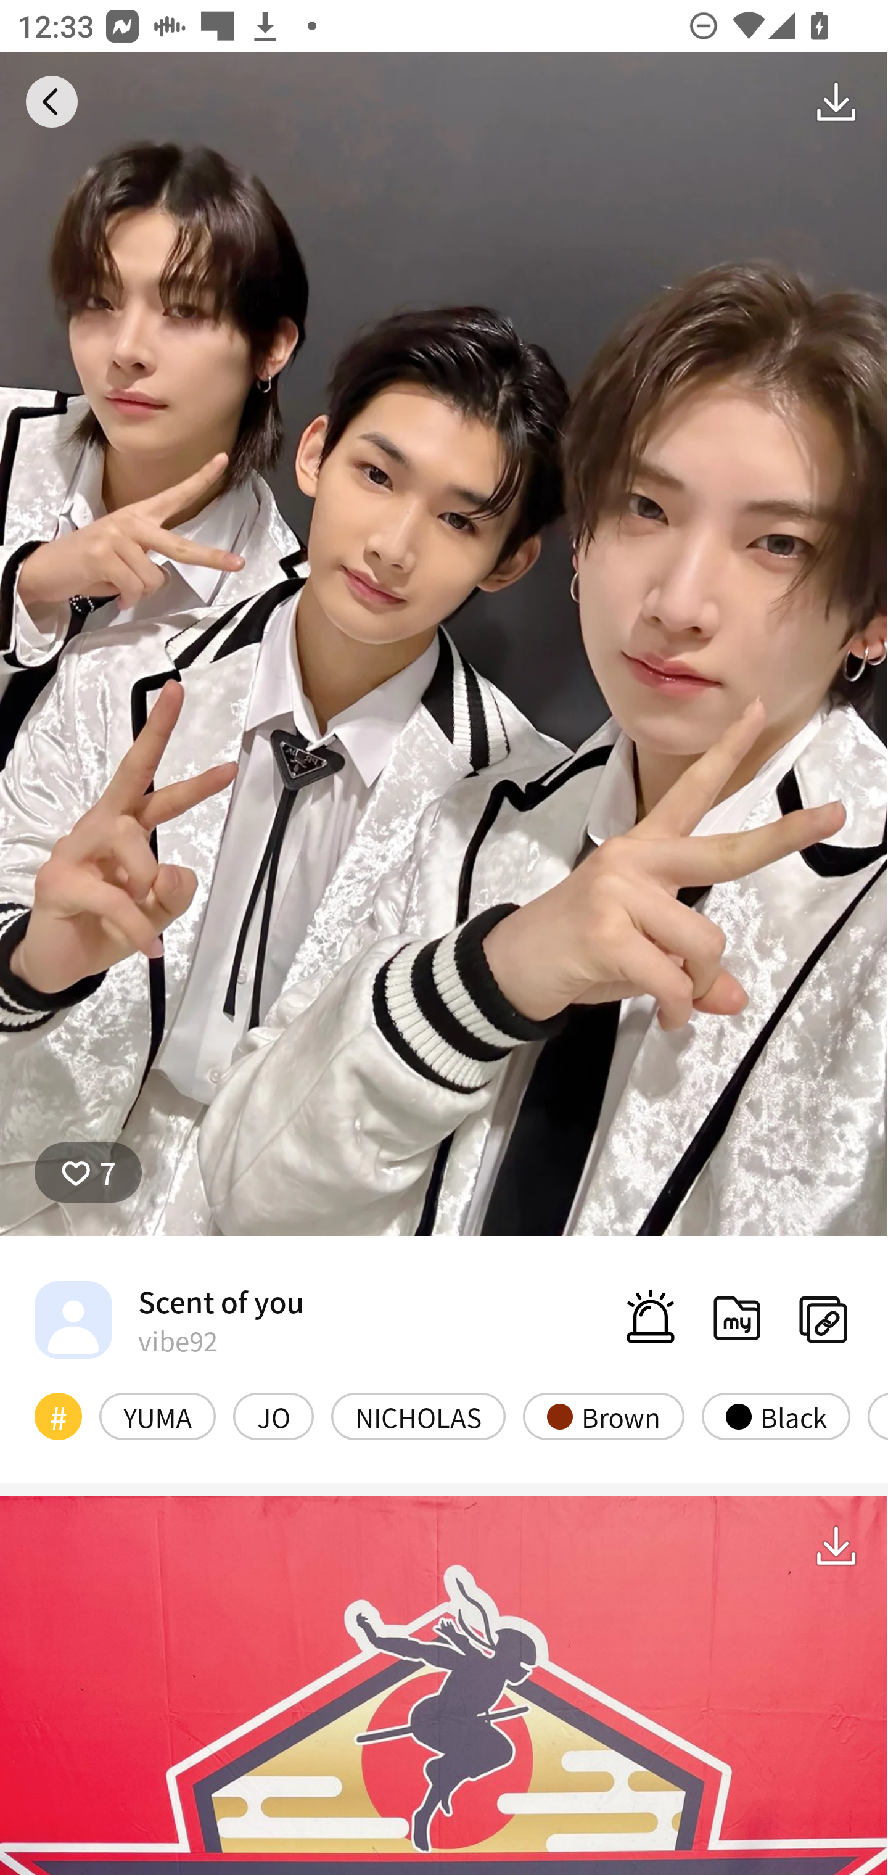  Describe the element at coordinates (169, 1319) in the screenshot. I see `Scent of you vibe92` at that location.